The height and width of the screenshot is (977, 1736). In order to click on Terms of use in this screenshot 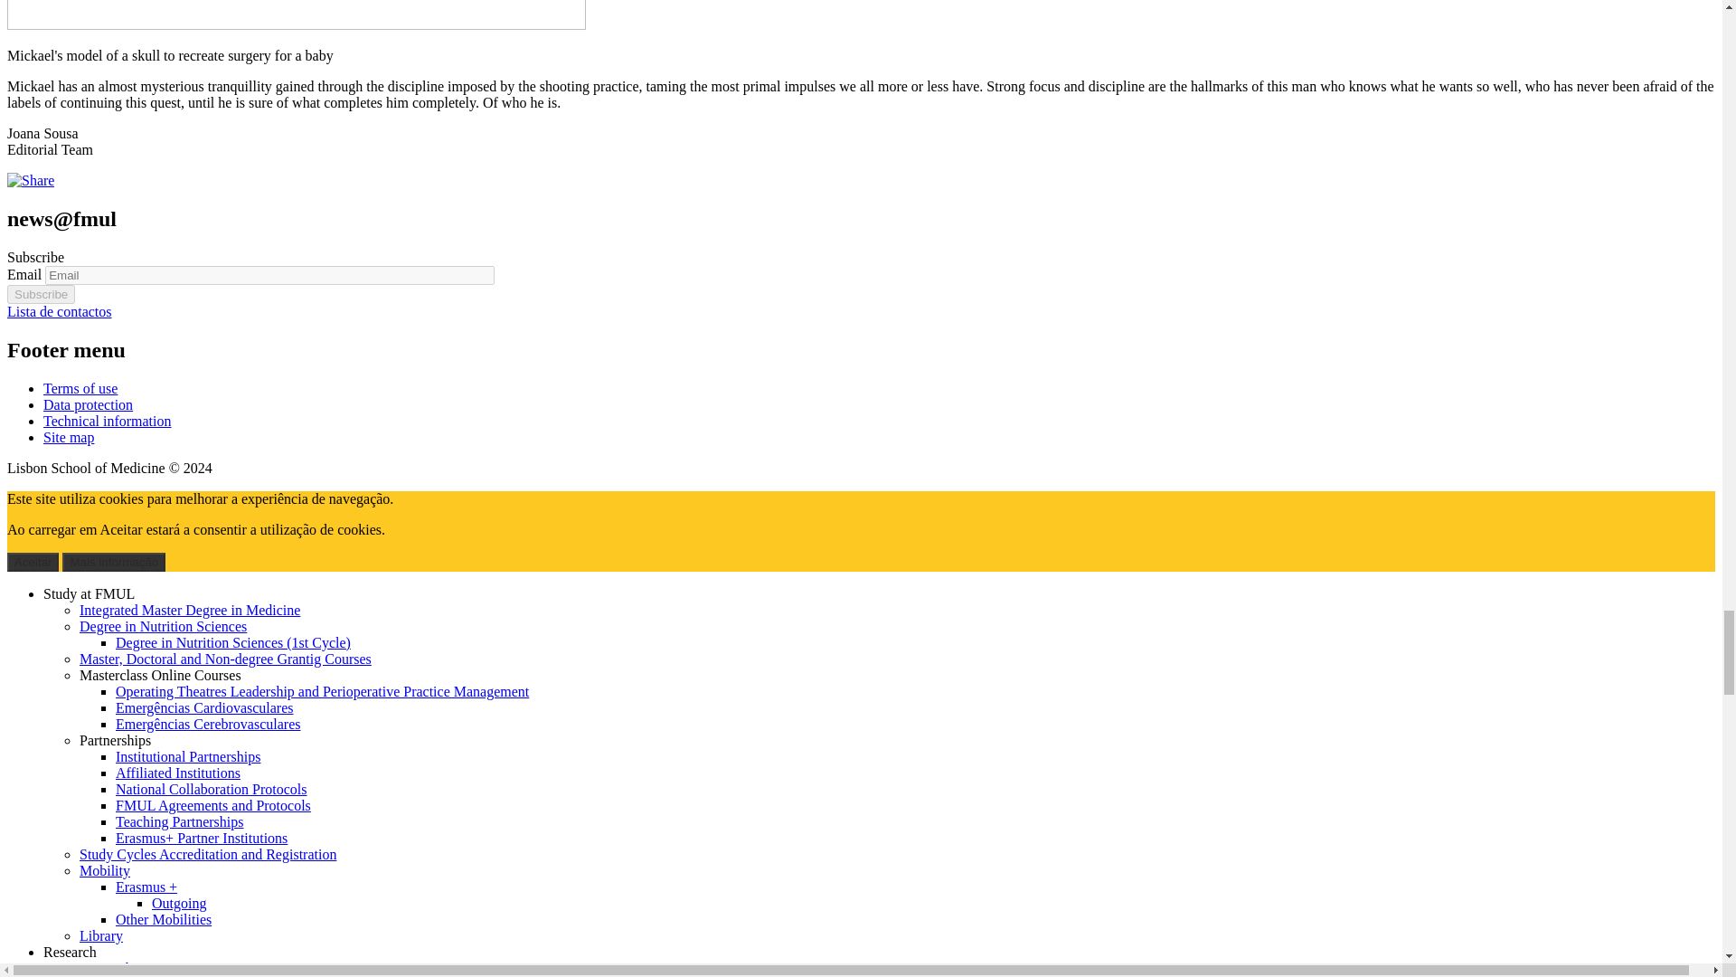, I will do `click(80, 389)`.